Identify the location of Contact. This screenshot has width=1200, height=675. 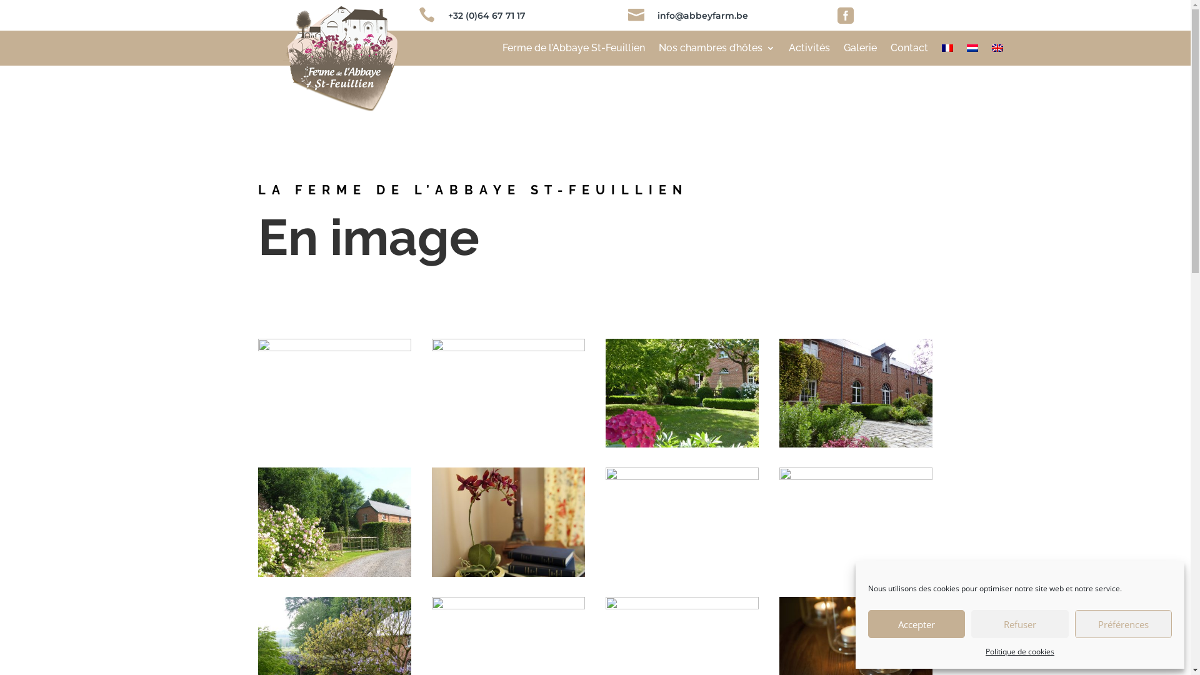
(909, 51).